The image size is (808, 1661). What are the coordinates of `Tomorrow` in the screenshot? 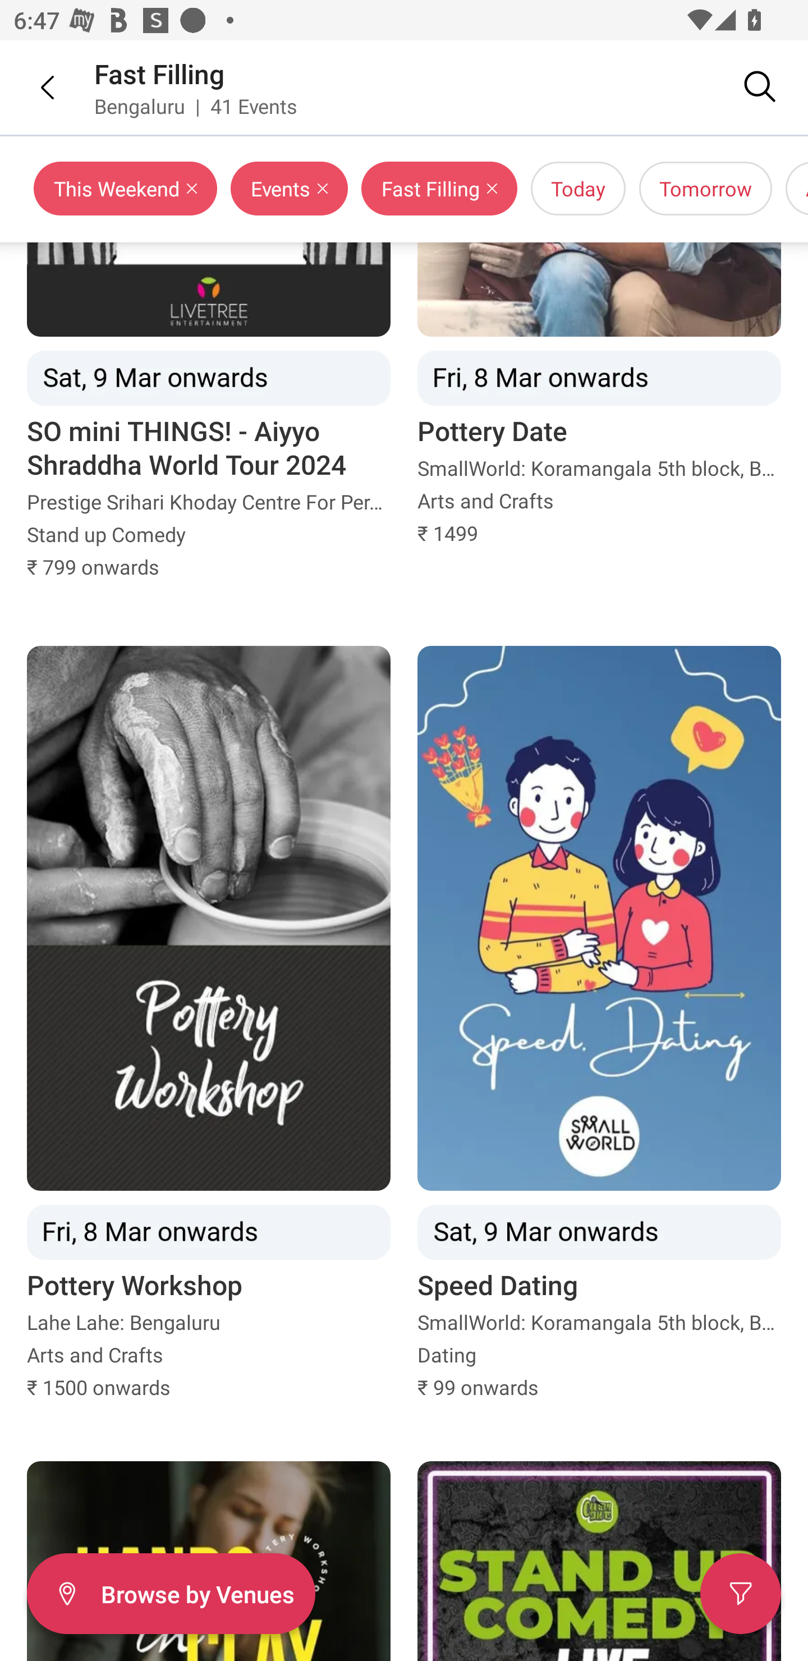 It's located at (706, 189).